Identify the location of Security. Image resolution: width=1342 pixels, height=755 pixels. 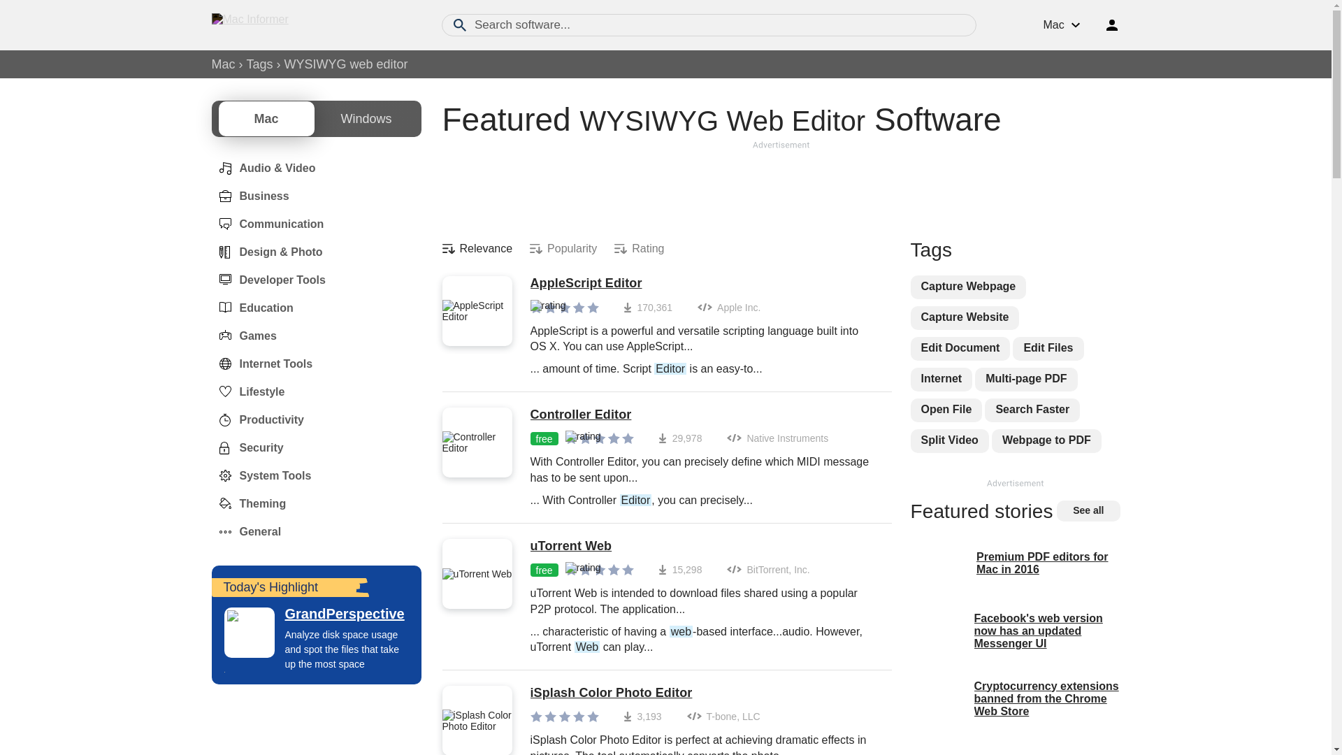
(247, 447).